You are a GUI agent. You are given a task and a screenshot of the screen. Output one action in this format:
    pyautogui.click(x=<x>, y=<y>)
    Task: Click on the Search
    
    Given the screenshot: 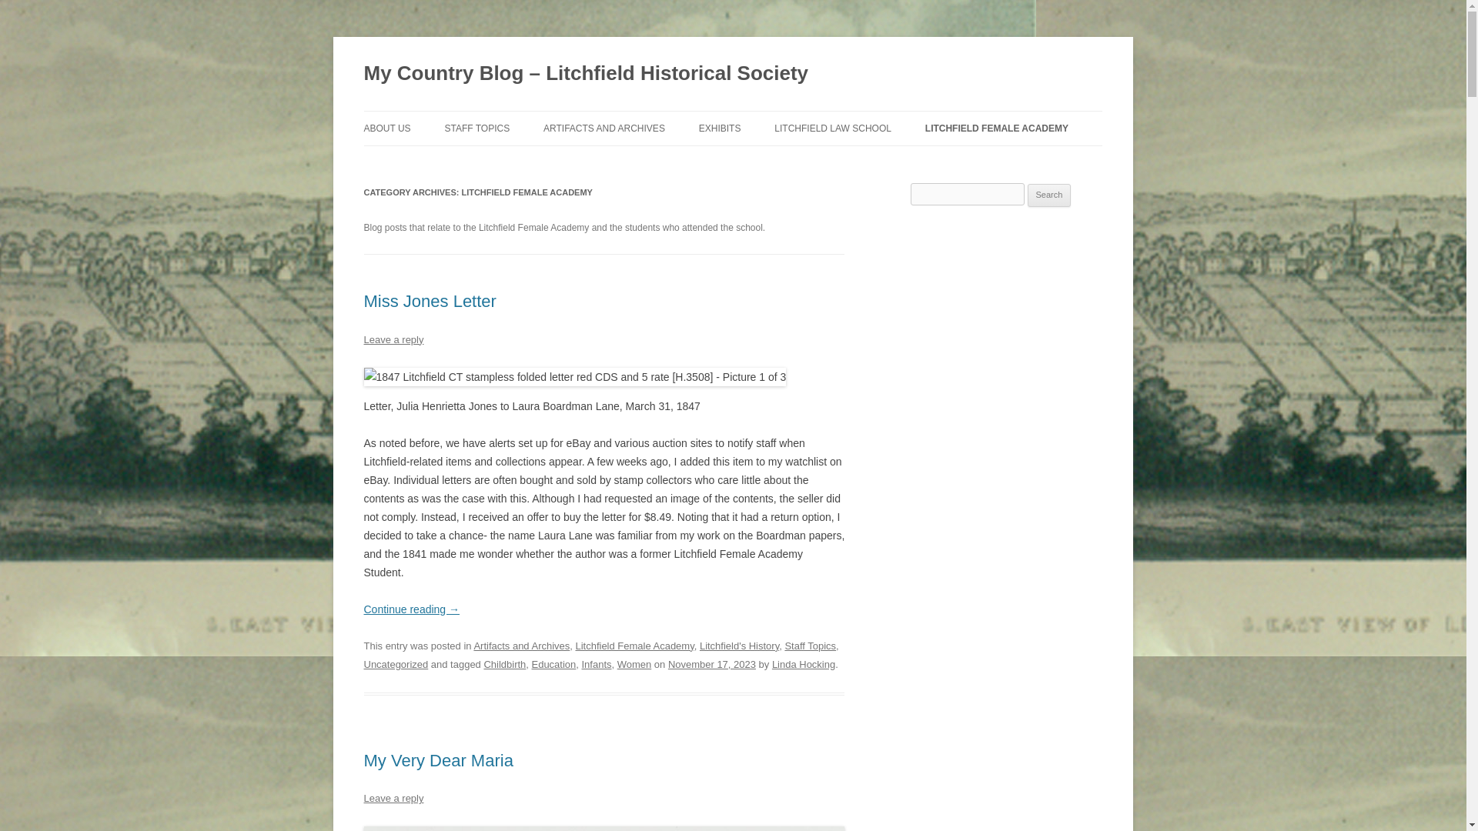 What is the action you would take?
    pyautogui.click(x=1049, y=195)
    